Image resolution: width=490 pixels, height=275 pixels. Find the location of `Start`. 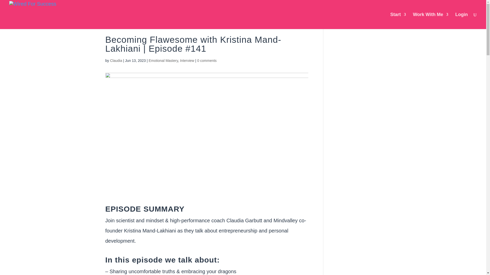

Start is located at coordinates (398, 21).